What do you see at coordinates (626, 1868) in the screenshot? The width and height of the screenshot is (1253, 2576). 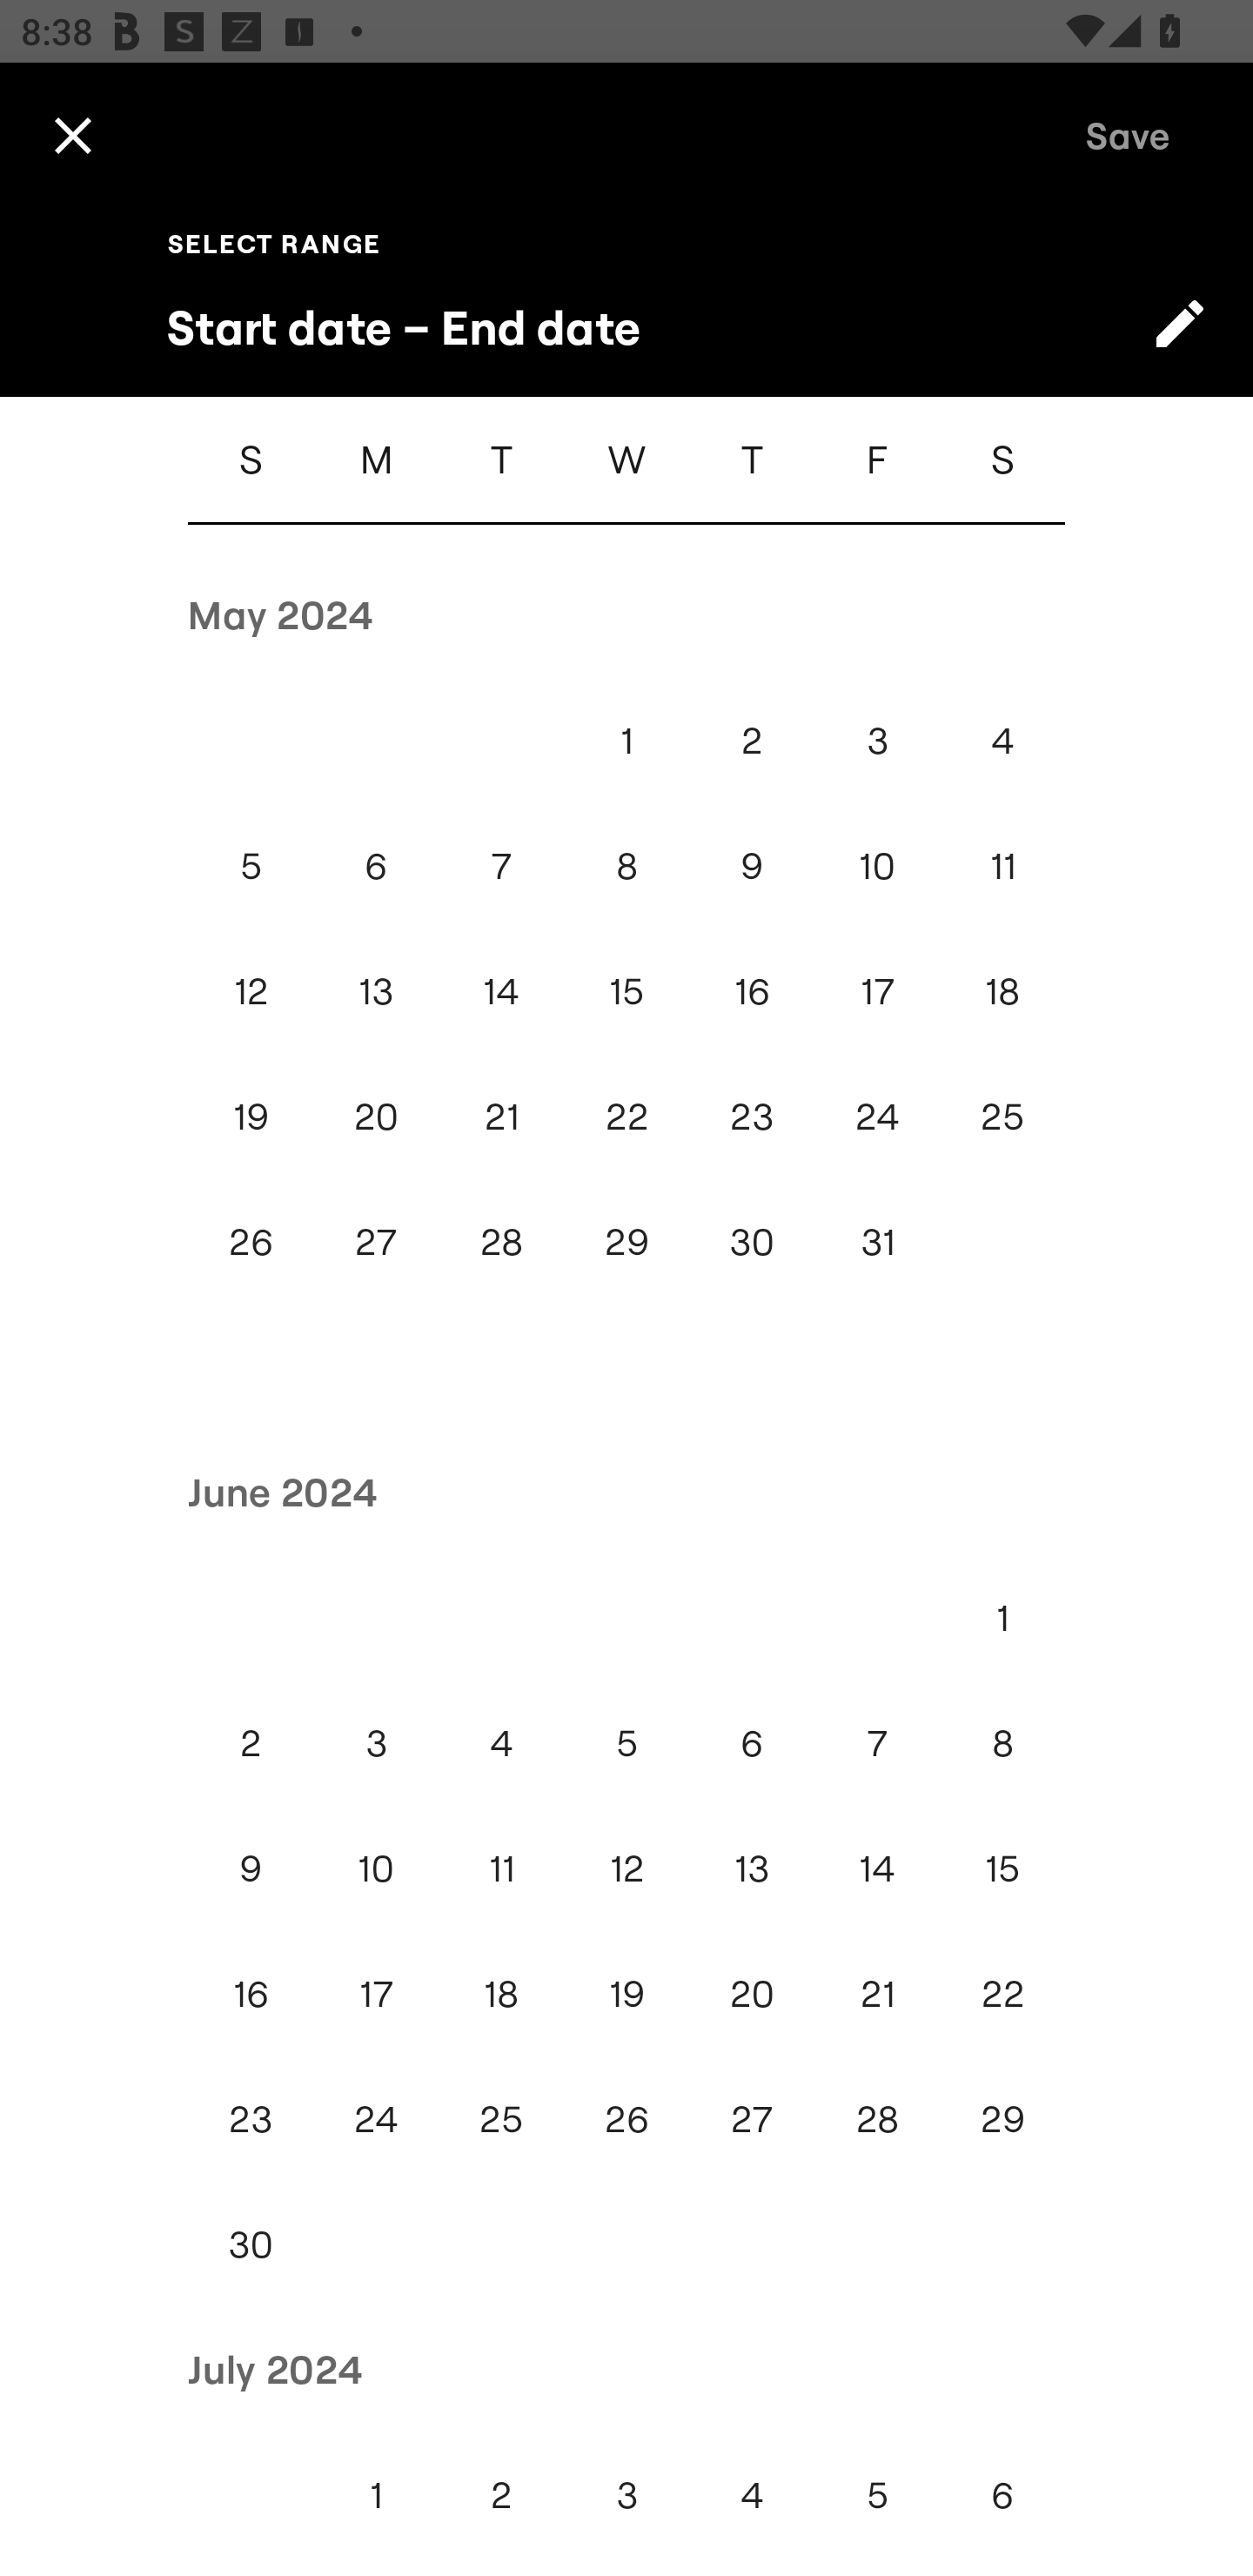 I see `12 Wed, Jun 12` at bounding box center [626, 1868].